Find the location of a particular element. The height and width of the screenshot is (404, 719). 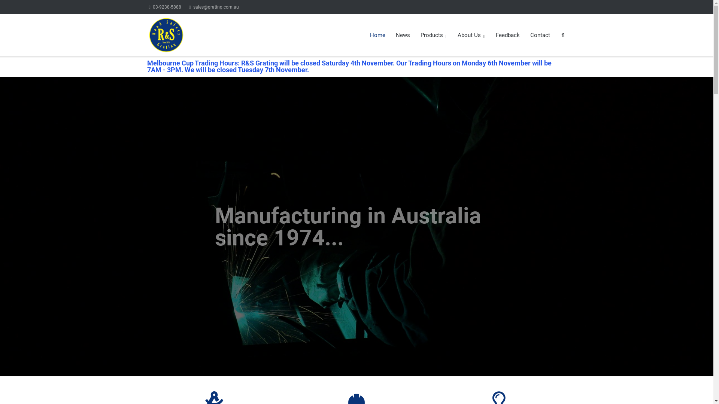

News is located at coordinates (403, 35).